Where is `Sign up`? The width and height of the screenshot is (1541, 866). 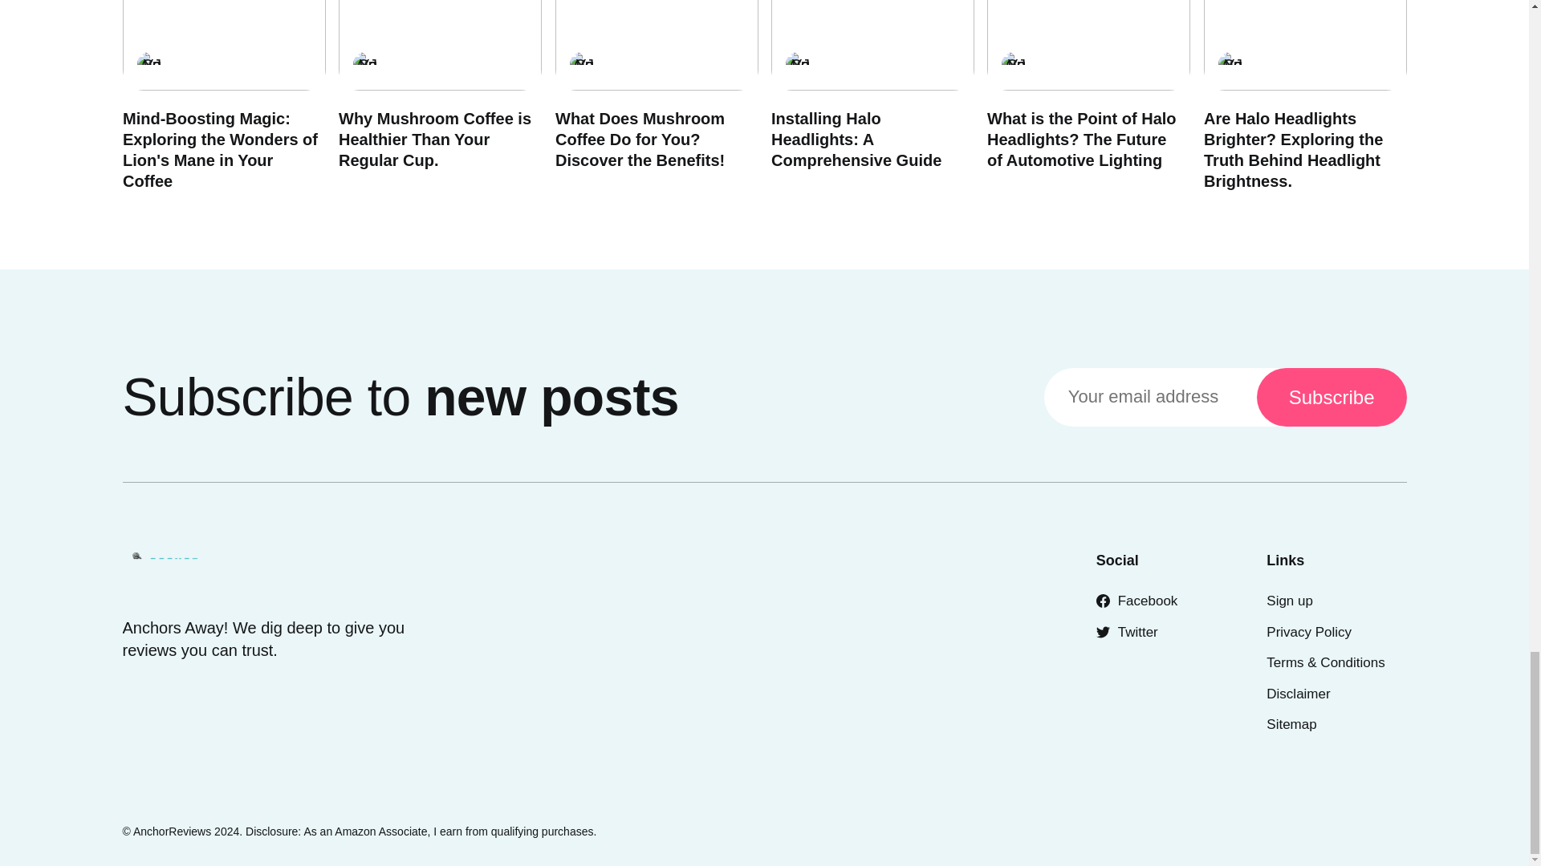 Sign up is located at coordinates (1289, 601).